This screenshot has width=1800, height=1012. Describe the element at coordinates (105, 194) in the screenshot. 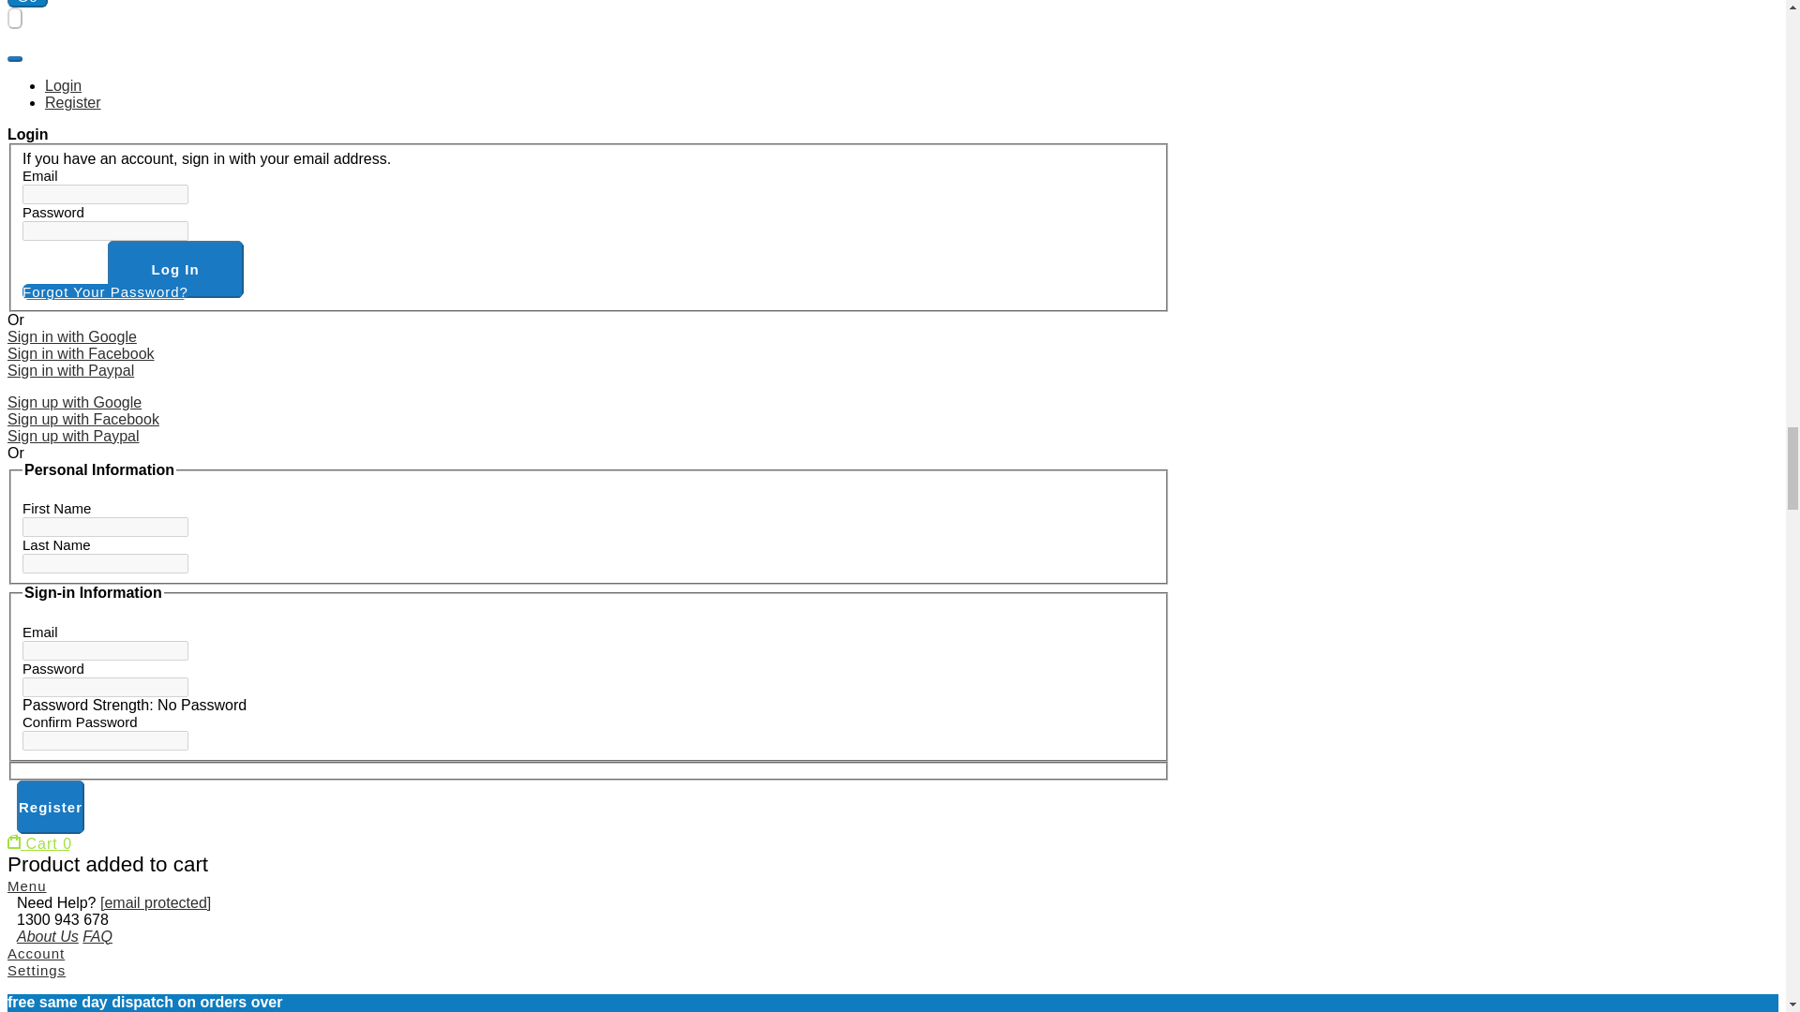

I see `Email` at that location.